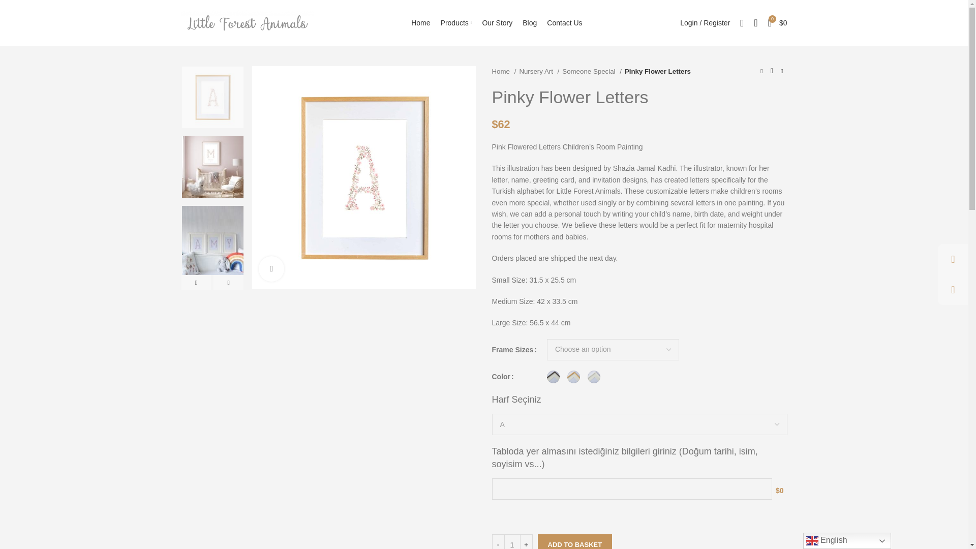 This screenshot has width=976, height=549. I want to click on Our Story, so click(497, 22).